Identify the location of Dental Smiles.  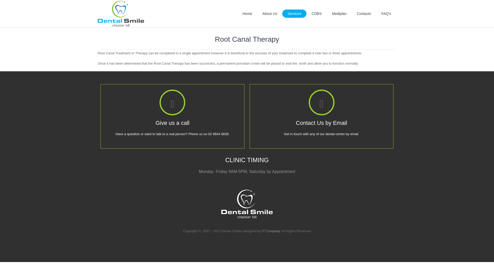
(247, 204).